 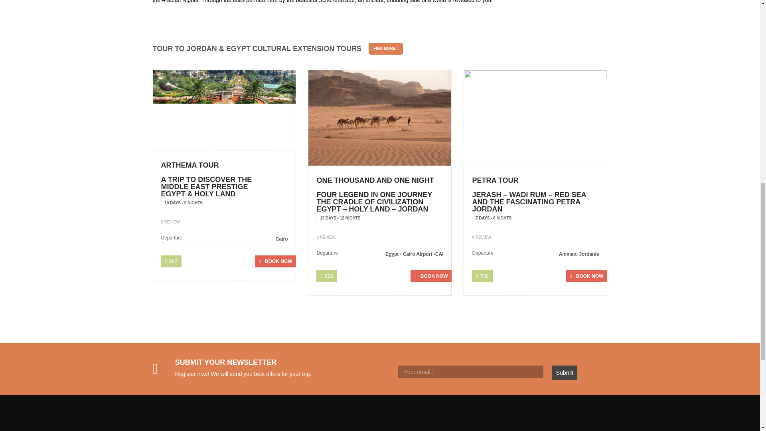 What do you see at coordinates (586, 276) in the screenshot?
I see `BOOK NOW` at bounding box center [586, 276].